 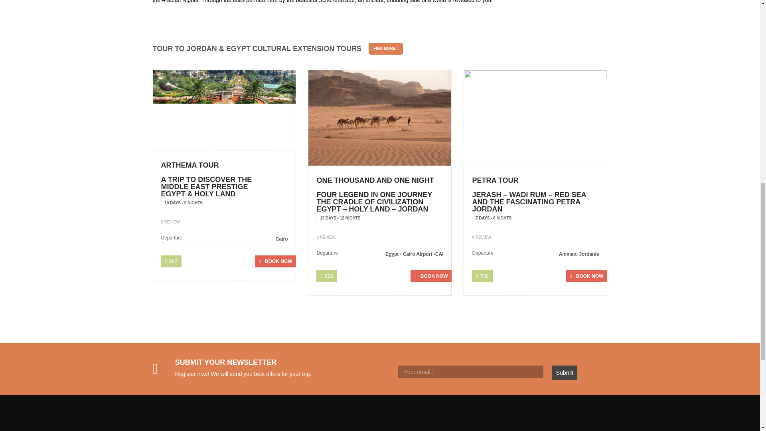 What do you see at coordinates (586, 276) in the screenshot?
I see `BOOK NOW` at bounding box center [586, 276].